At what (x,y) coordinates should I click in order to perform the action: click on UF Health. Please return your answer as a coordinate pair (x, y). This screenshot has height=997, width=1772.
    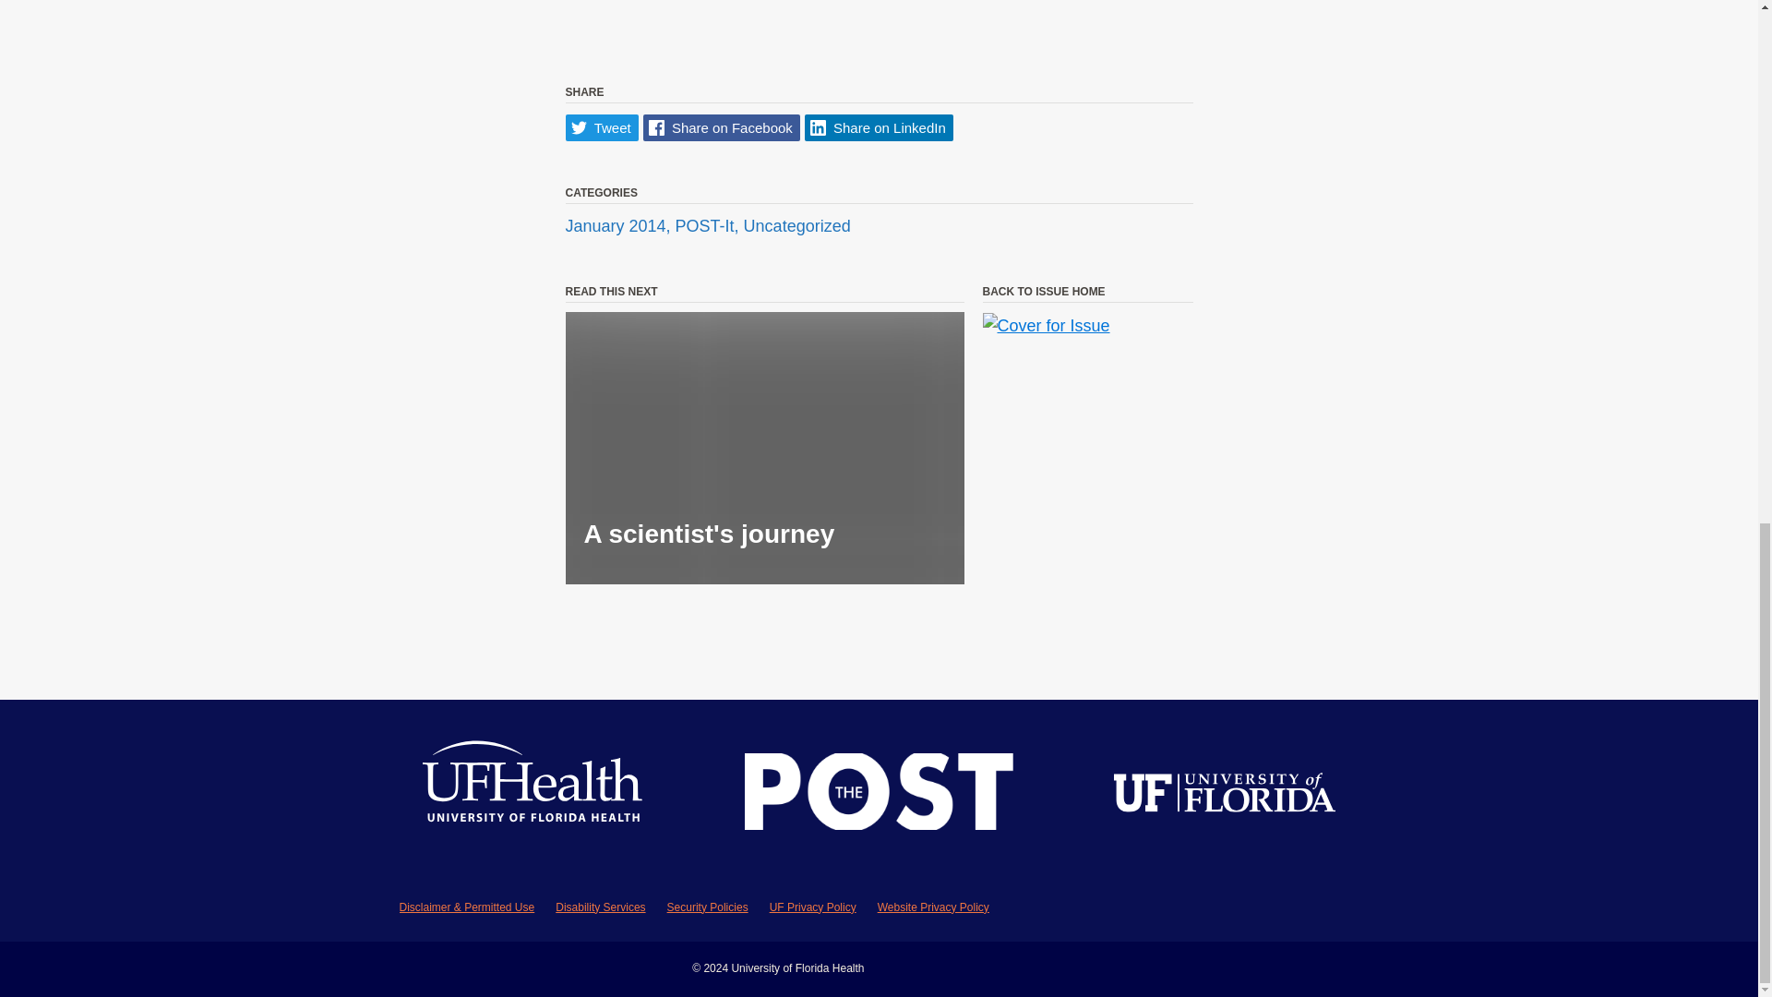
    Looking at the image, I should click on (533, 796).